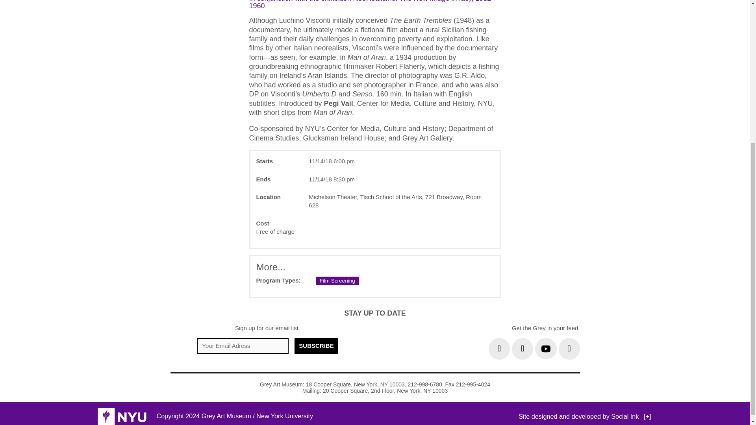 This screenshot has height=425, width=756. What do you see at coordinates (647, 416) in the screenshot?
I see `Part of the Social Ink Educational Portfolio` at bounding box center [647, 416].